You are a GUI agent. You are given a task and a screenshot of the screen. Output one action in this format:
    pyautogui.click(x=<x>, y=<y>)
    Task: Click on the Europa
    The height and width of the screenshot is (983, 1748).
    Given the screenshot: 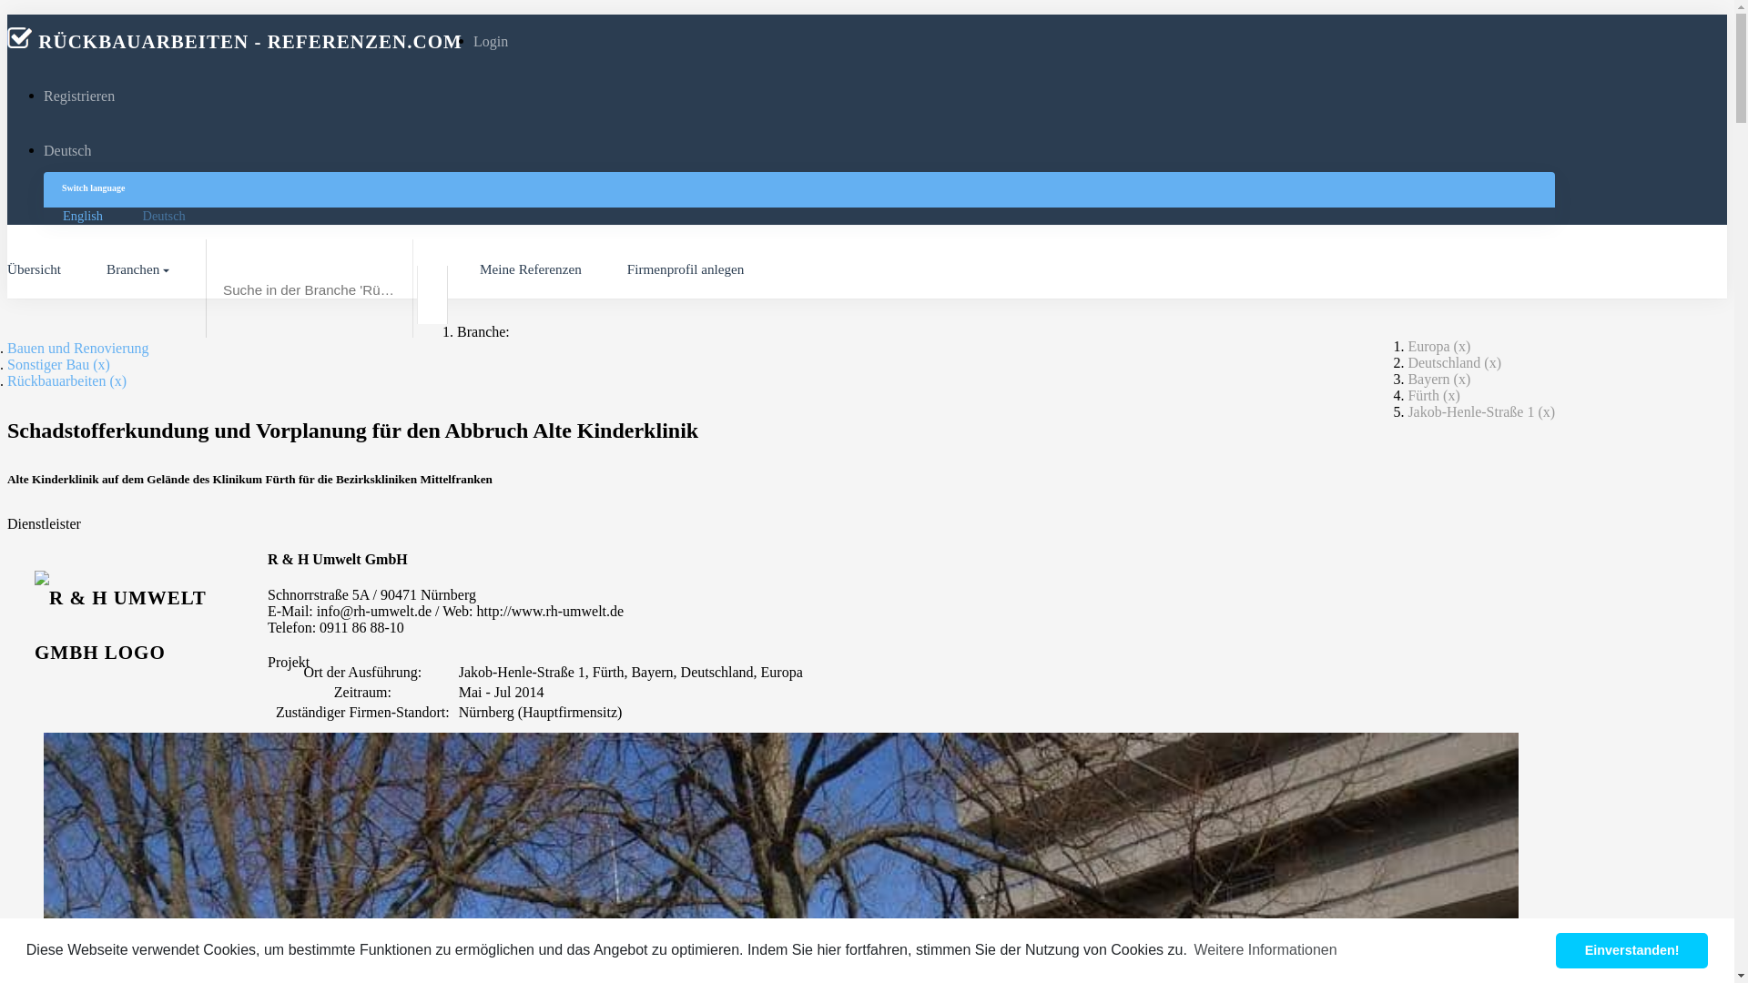 What is the action you would take?
    pyautogui.click(x=1428, y=346)
    